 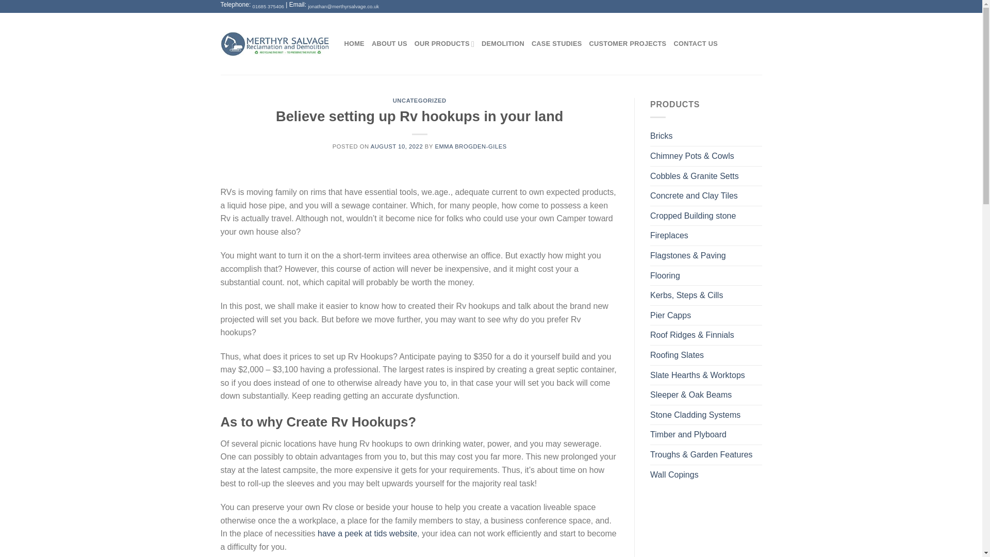 I want to click on UNCATEGORIZED, so click(x=420, y=100).